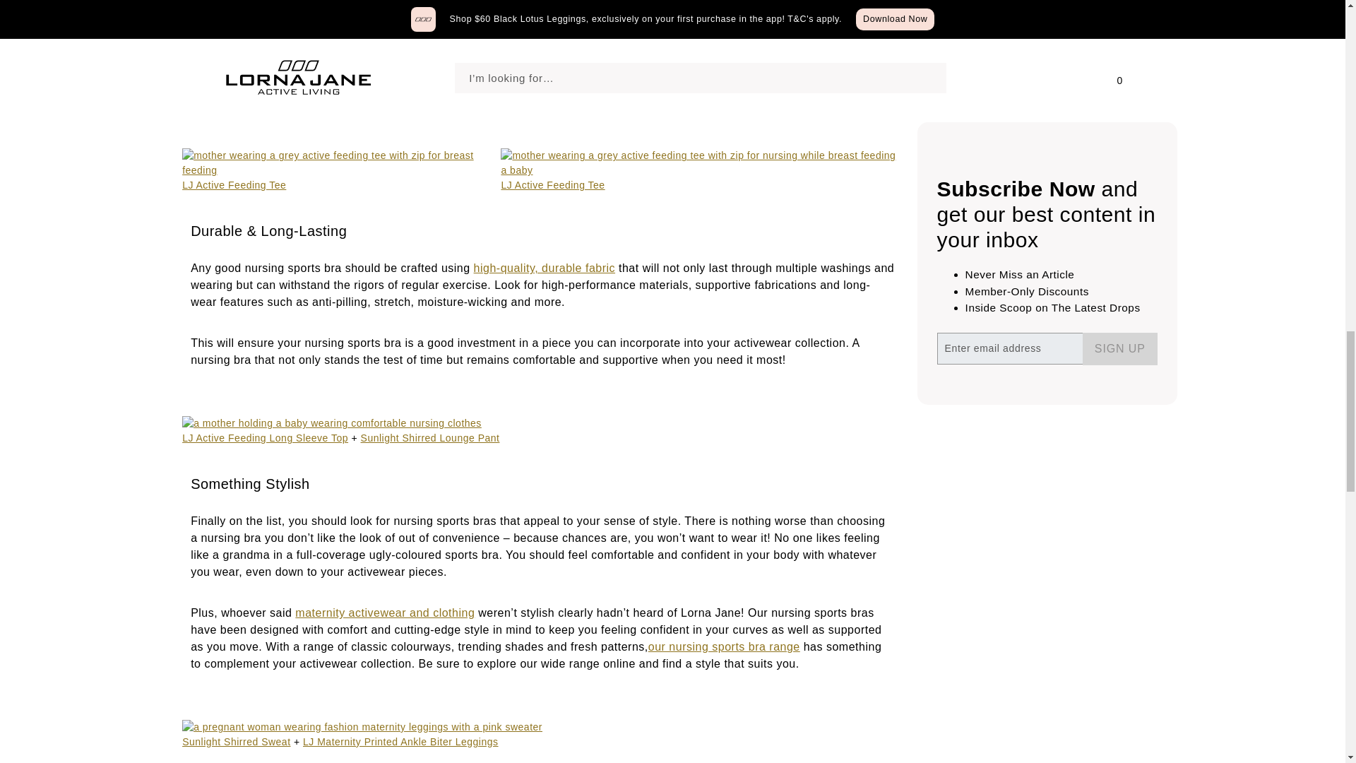 The image size is (1356, 763). I want to click on a mother holding a baby wearing comfortable nursing clothes, so click(331, 423).